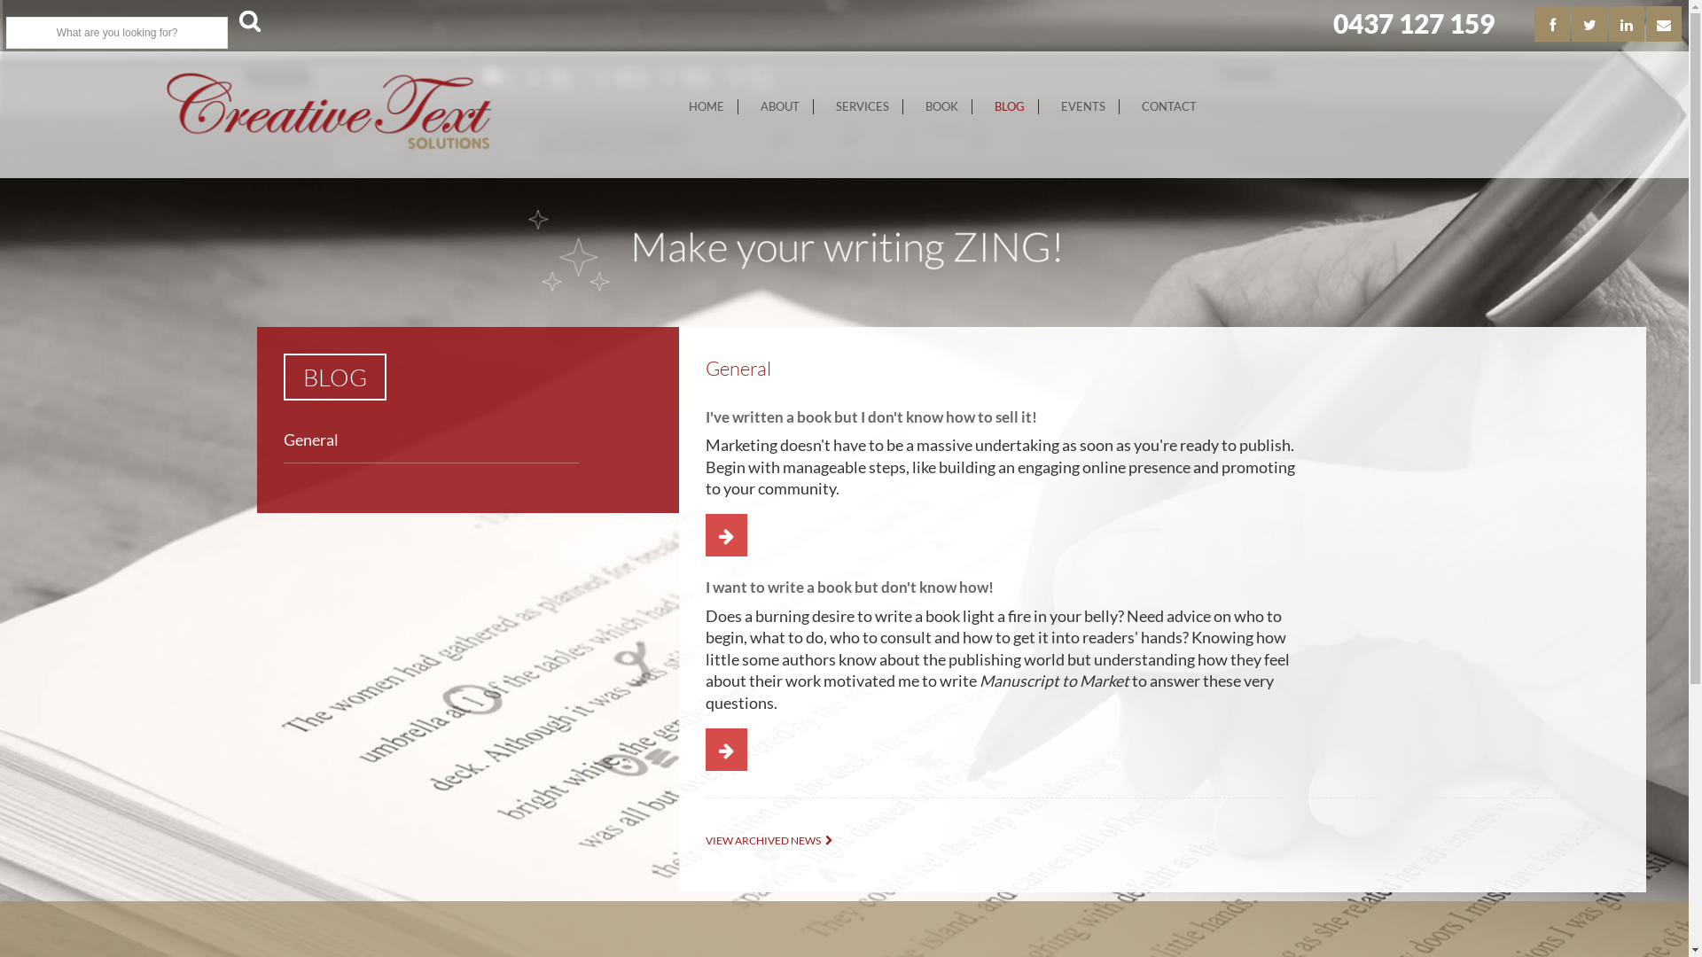 The image size is (1702, 957). I want to click on I've written a book but I don't know how to sell it!, so click(871, 416).